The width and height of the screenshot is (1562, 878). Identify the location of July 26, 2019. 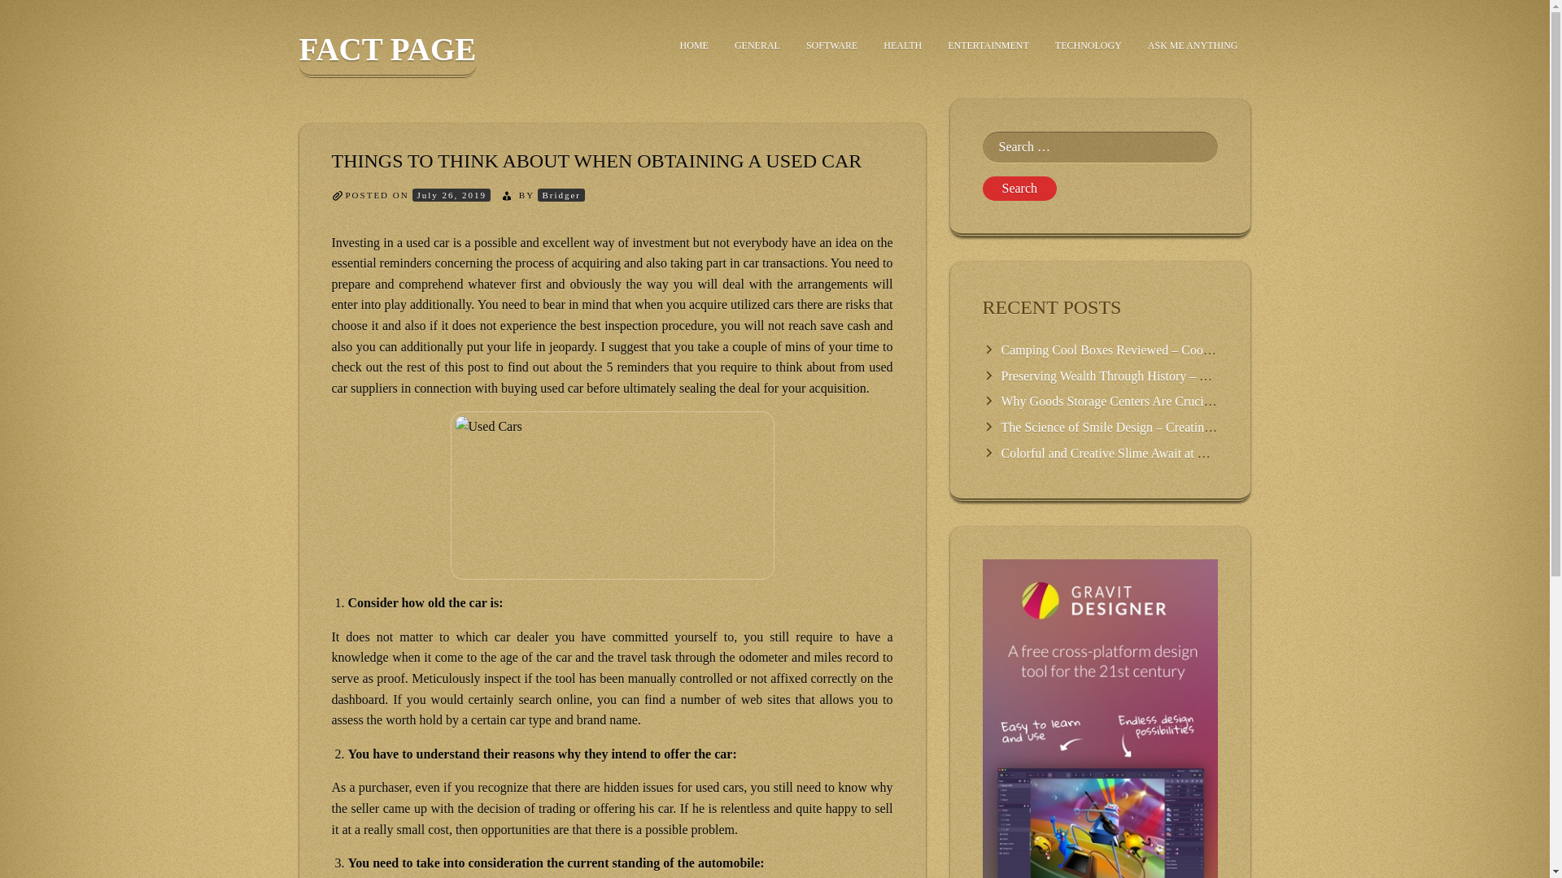
(451, 195).